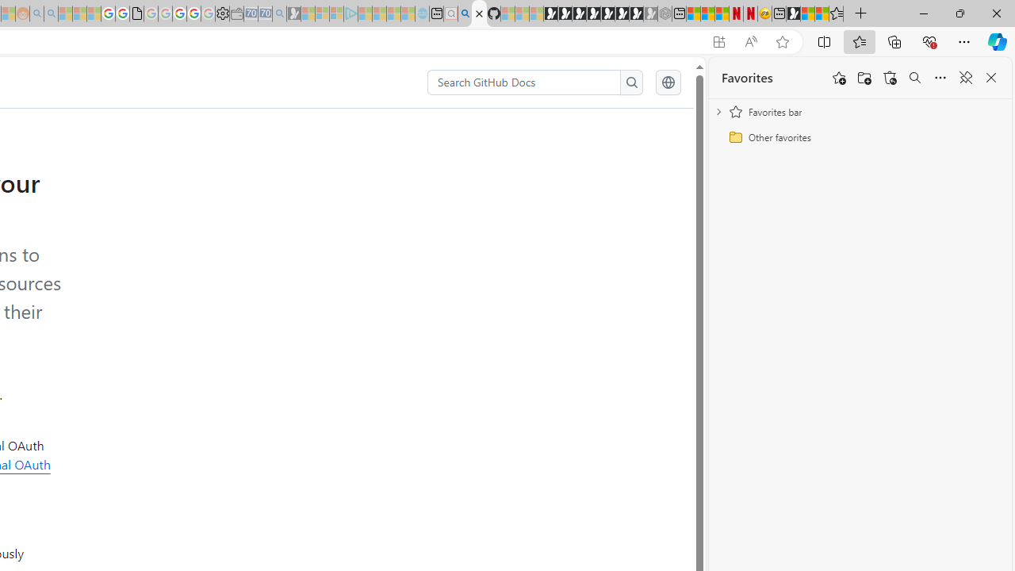 The image size is (1015, 571). Describe the element at coordinates (940, 78) in the screenshot. I see `More options` at that location.